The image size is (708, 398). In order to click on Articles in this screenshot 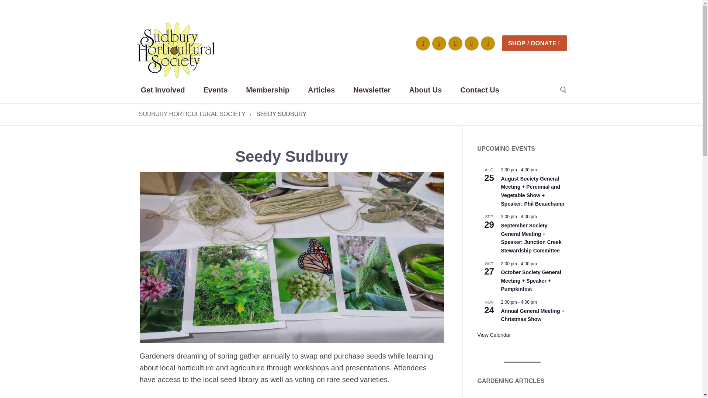, I will do `click(325, 90)`.